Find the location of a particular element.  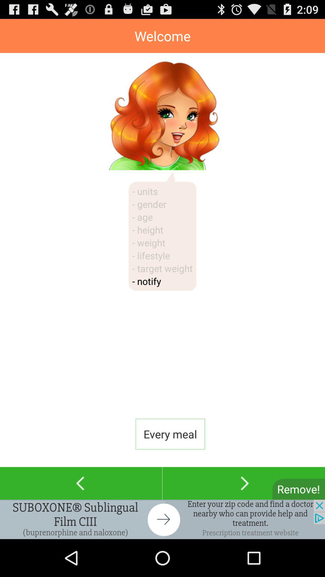

previous page is located at coordinates (81, 483).